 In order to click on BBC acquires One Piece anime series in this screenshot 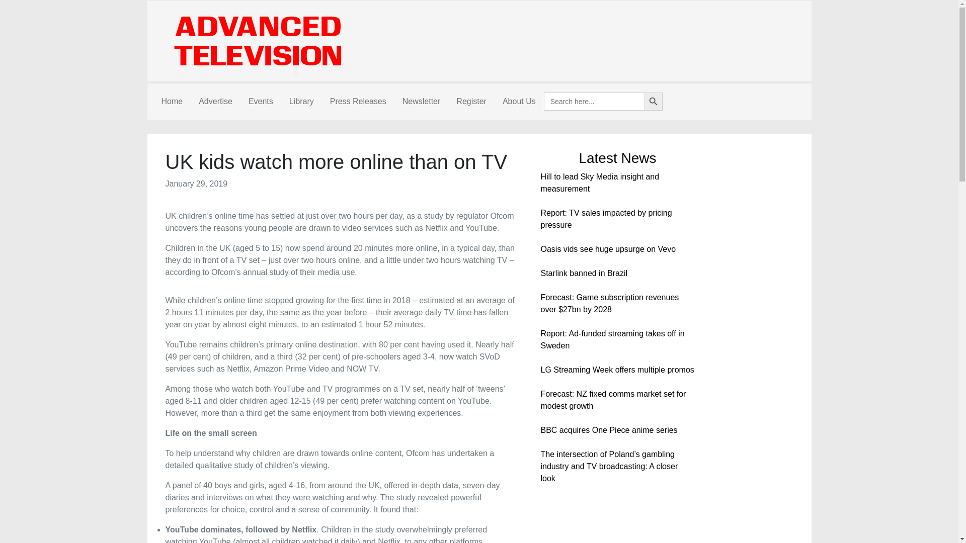, I will do `click(608, 430)`.